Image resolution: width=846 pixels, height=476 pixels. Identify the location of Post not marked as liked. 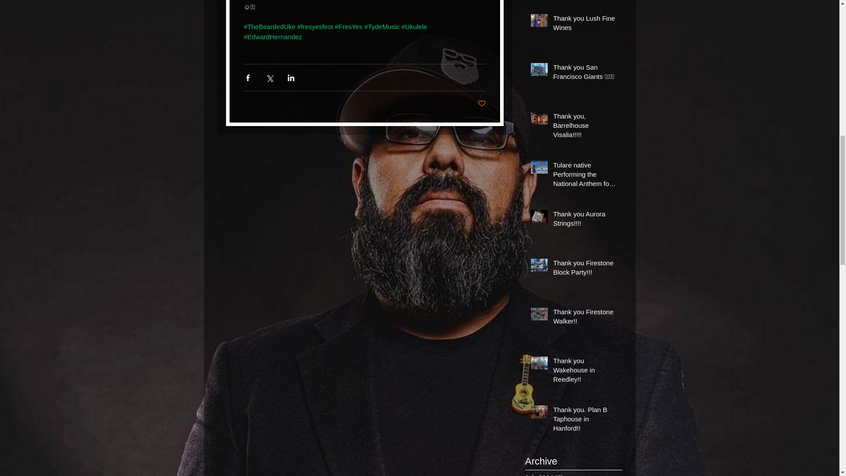
(482, 104).